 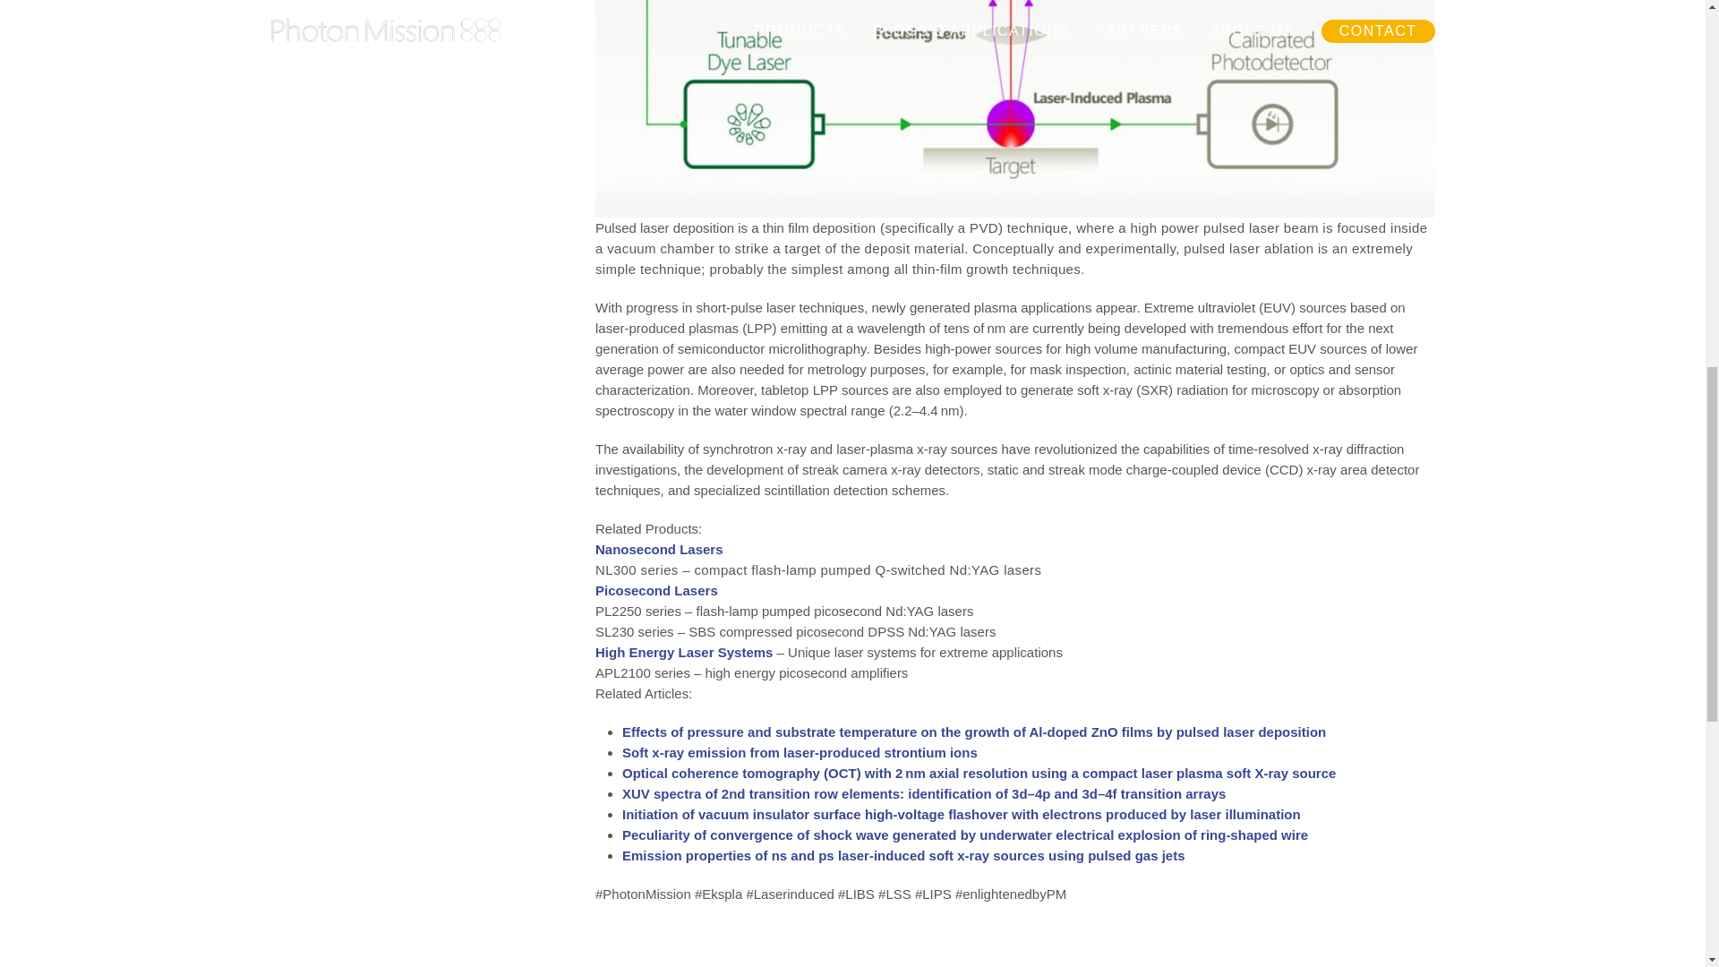 I want to click on Nanosecond Lasers, so click(x=659, y=549).